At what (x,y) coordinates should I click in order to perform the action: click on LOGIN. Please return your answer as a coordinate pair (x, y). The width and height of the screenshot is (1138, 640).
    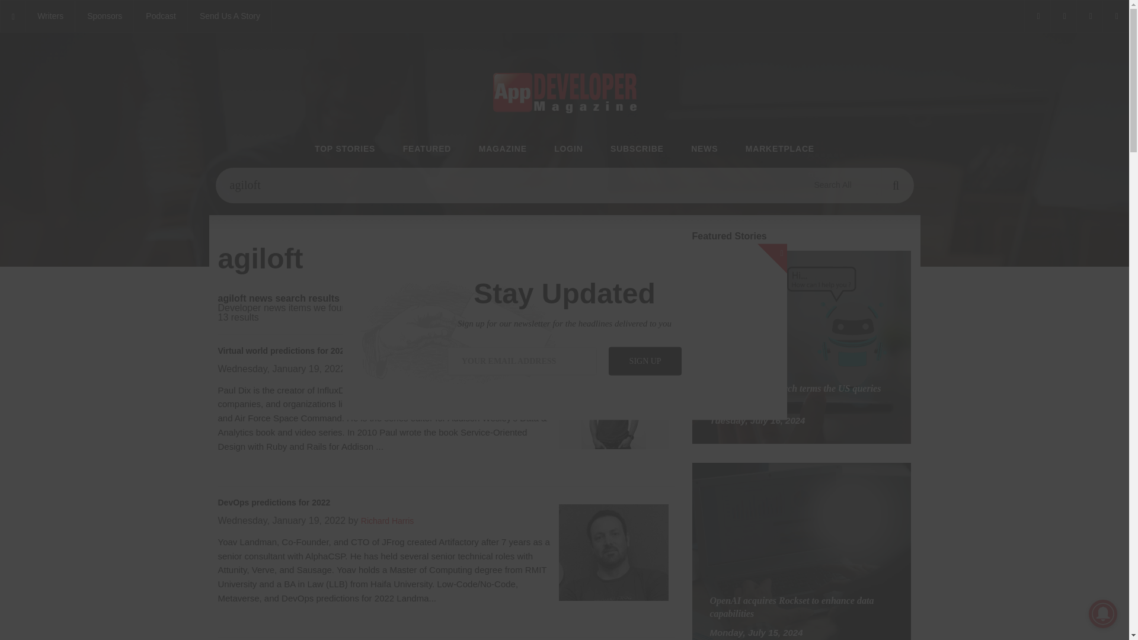
    Looking at the image, I should click on (568, 149).